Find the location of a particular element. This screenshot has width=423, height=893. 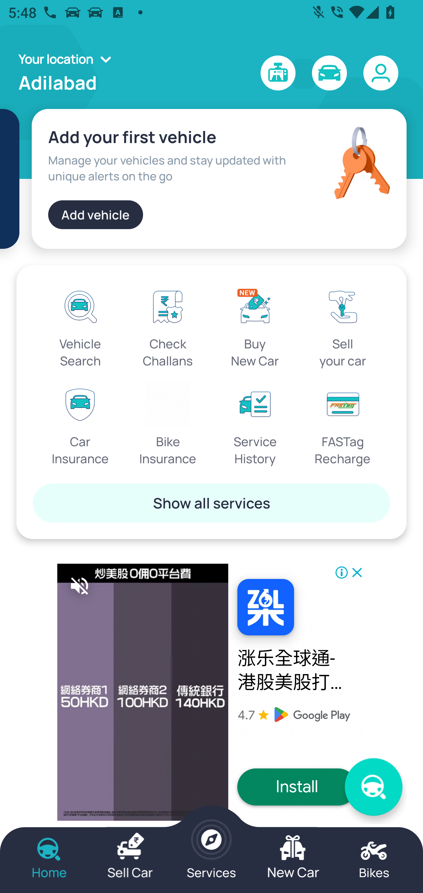

Buy
New Car is located at coordinates (255, 326).